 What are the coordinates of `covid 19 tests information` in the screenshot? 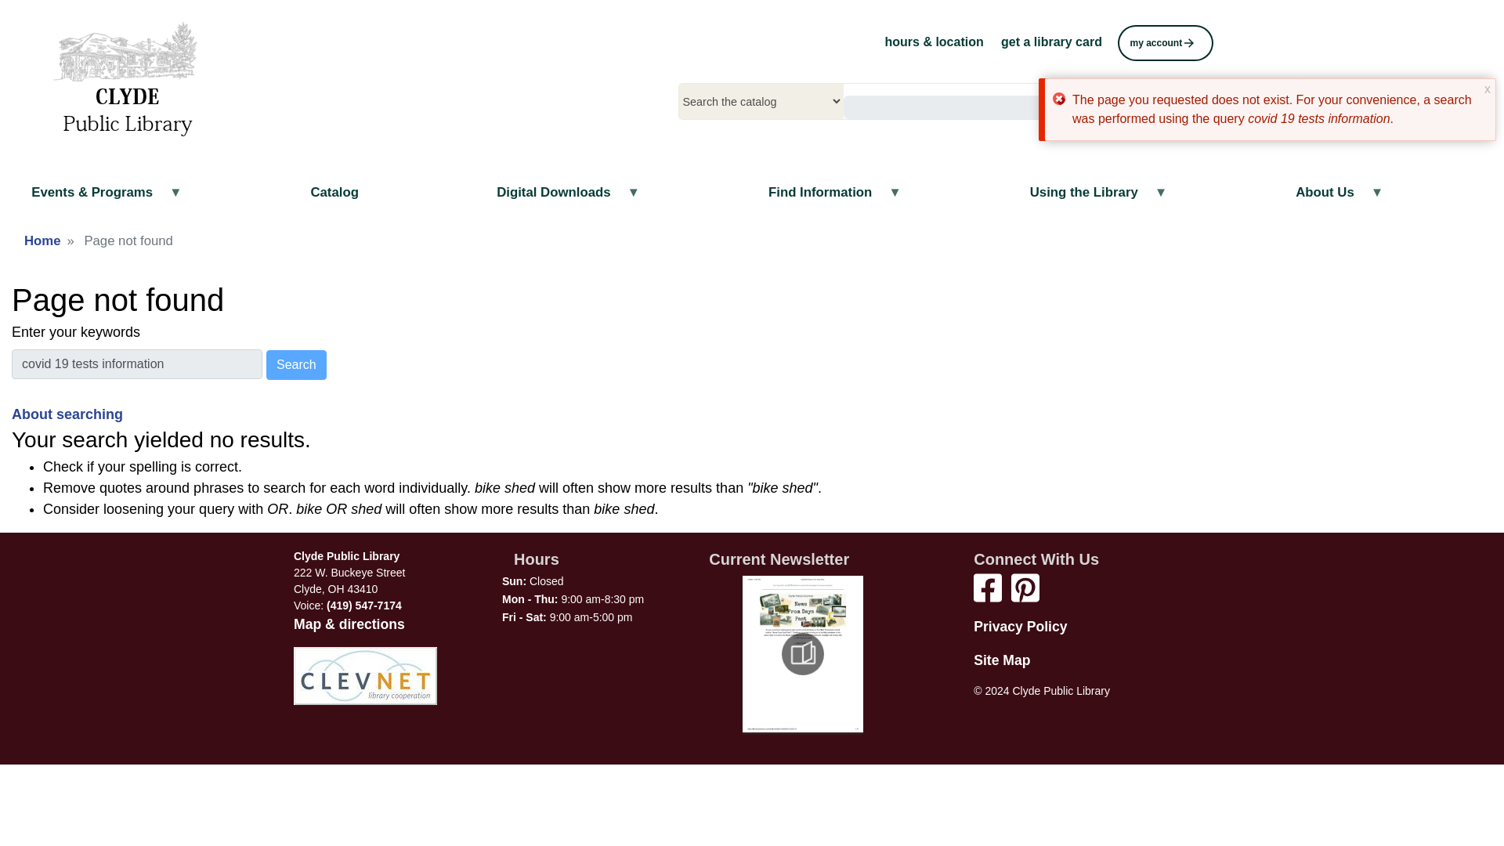 It's located at (136, 363).